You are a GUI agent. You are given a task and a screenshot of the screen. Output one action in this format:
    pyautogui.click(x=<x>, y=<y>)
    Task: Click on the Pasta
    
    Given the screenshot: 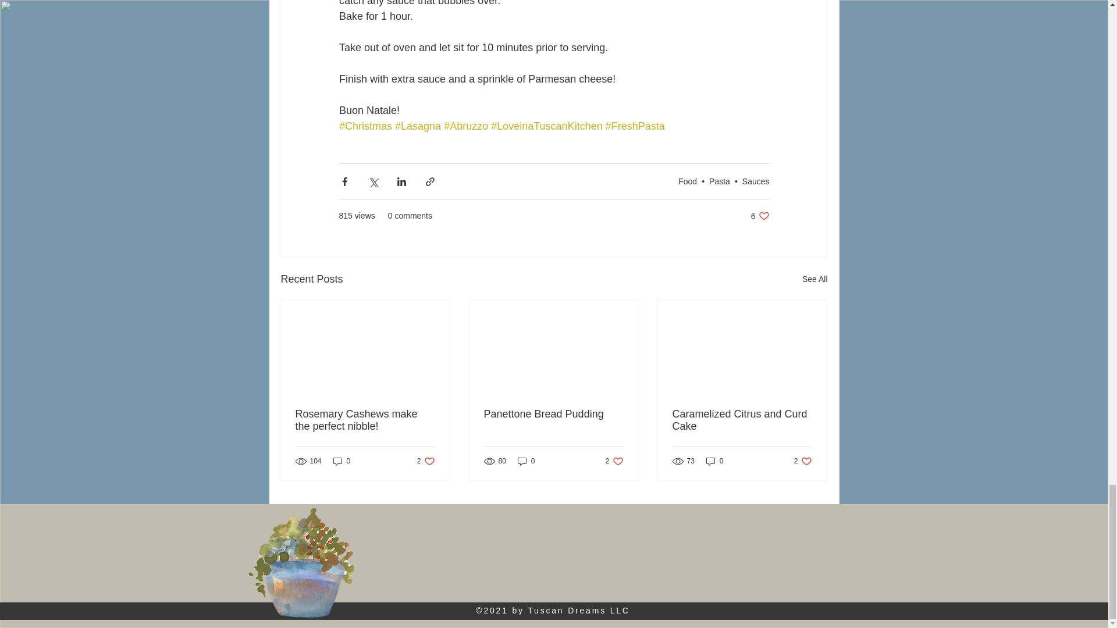 What is the action you would take?
    pyautogui.click(x=720, y=181)
    